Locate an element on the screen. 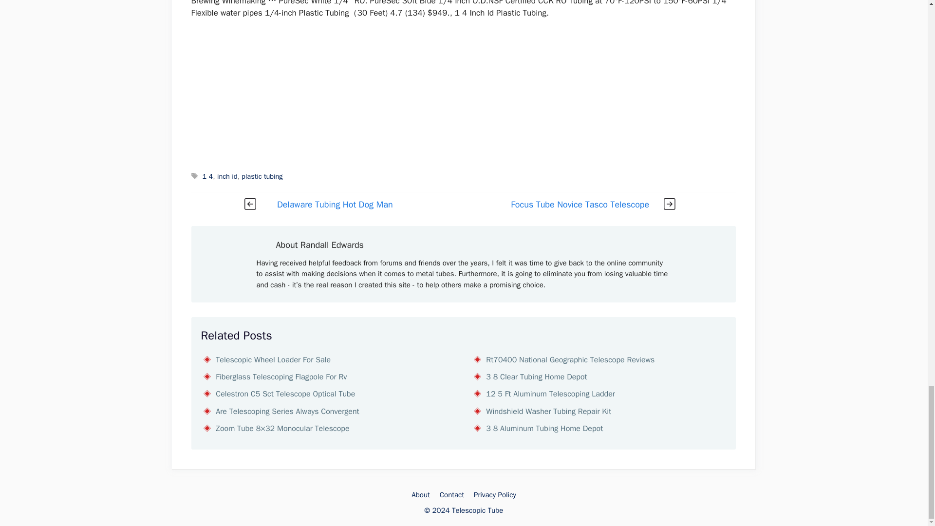 The height and width of the screenshot is (526, 935). Fiberglass Telescoping Flagpole For Rv is located at coordinates (281, 377).